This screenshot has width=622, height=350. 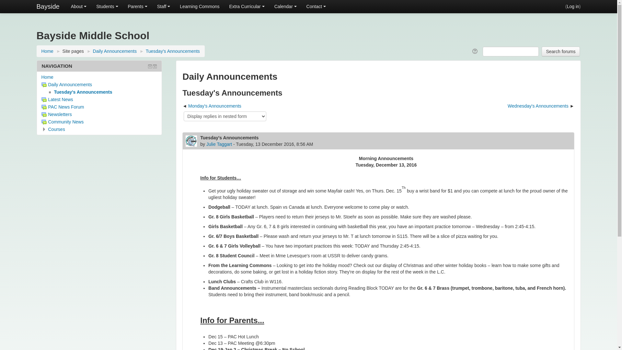 What do you see at coordinates (150, 66) in the screenshot?
I see `Hide Navigation block` at bounding box center [150, 66].